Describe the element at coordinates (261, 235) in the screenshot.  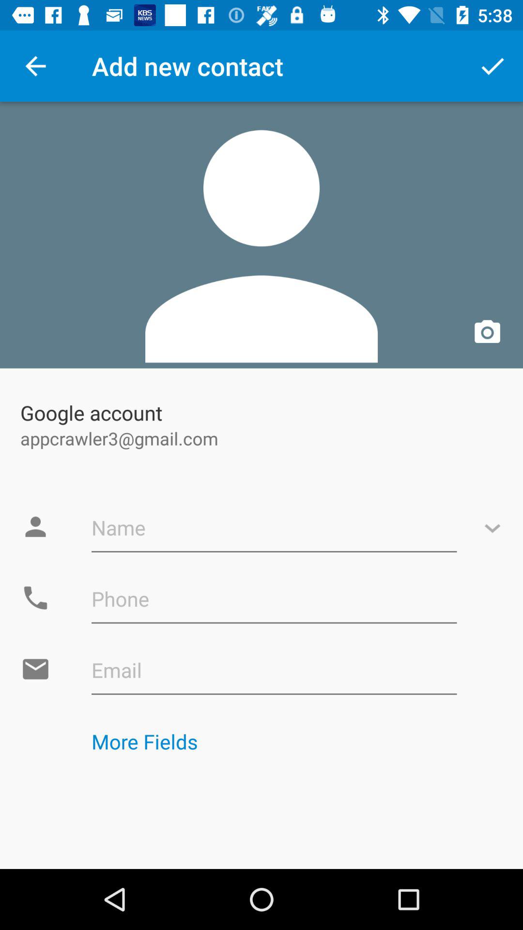
I see `launch app above google account icon` at that location.